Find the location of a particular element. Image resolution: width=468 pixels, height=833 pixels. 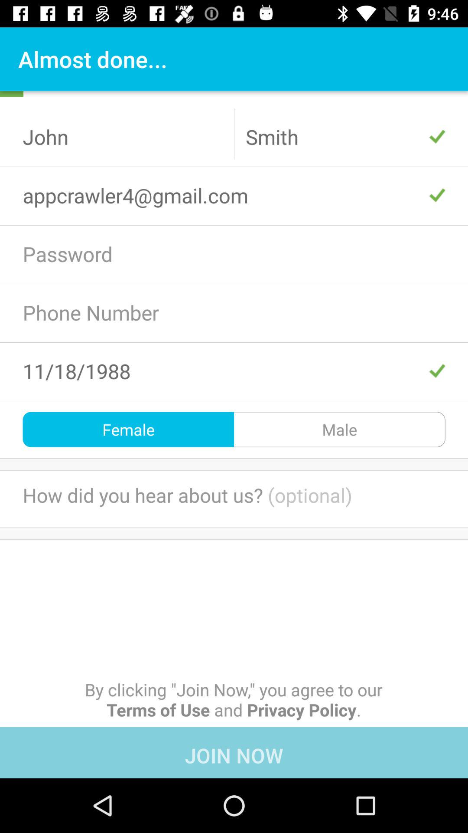

select the text smith is located at coordinates (346, 137).